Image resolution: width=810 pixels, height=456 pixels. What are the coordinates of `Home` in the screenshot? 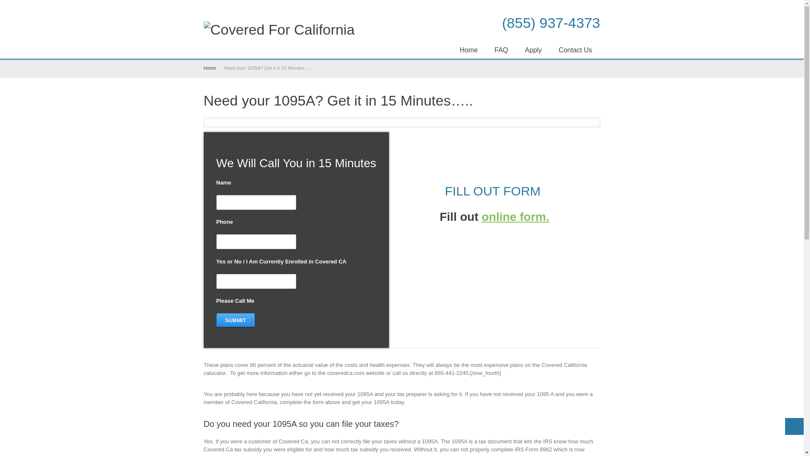 It's located at (209, 68).